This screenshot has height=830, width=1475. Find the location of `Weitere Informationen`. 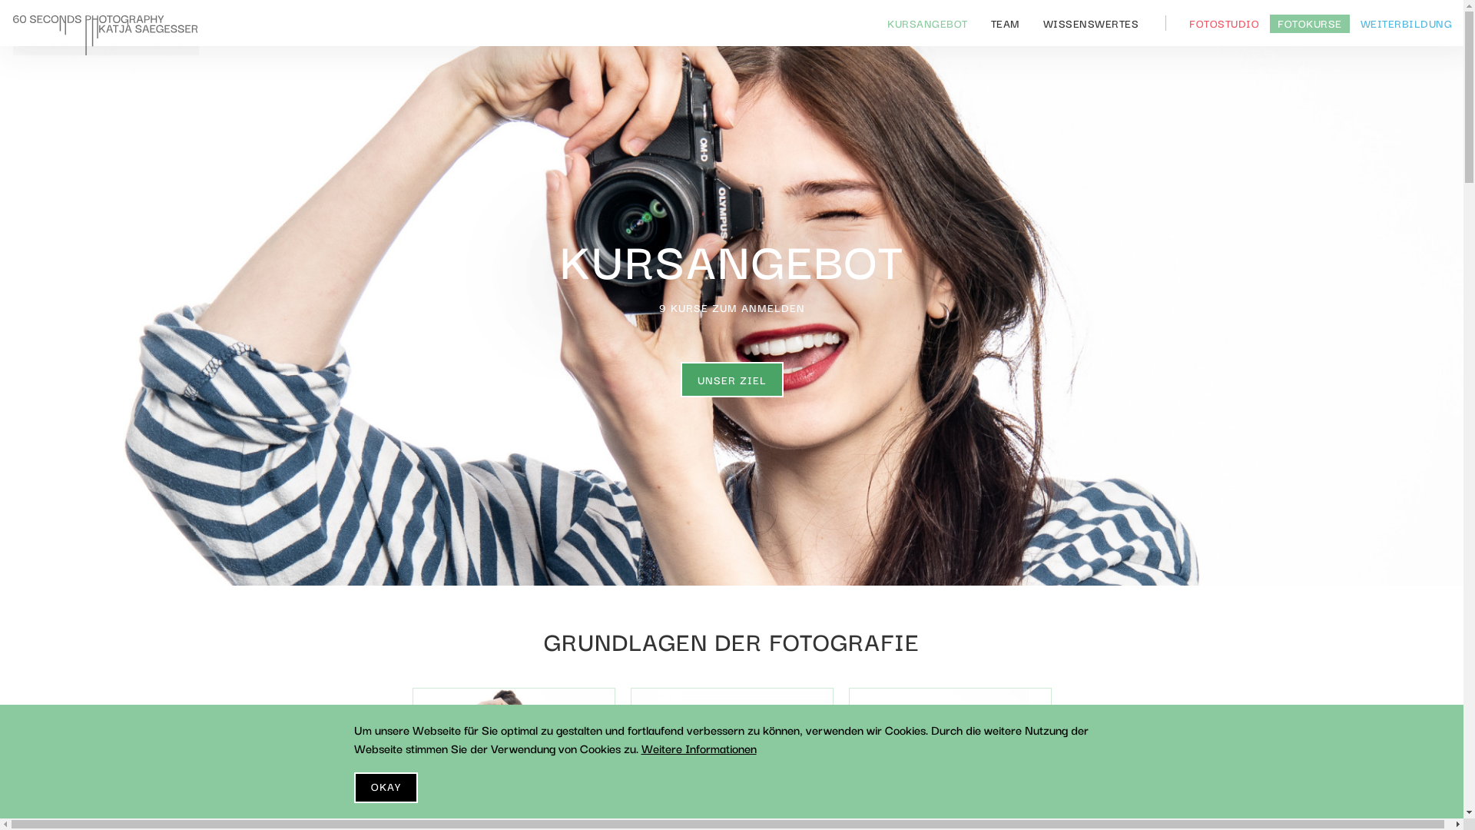

Weitere Informationen is located at coordinates (698, 748).